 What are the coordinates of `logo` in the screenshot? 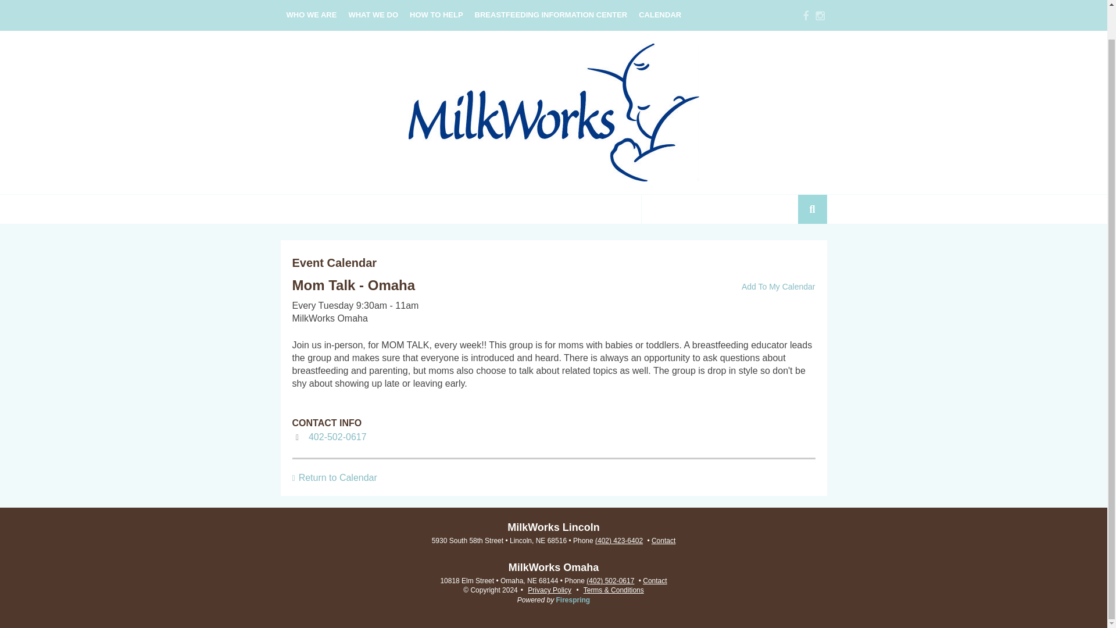 It's located at (553, 112).